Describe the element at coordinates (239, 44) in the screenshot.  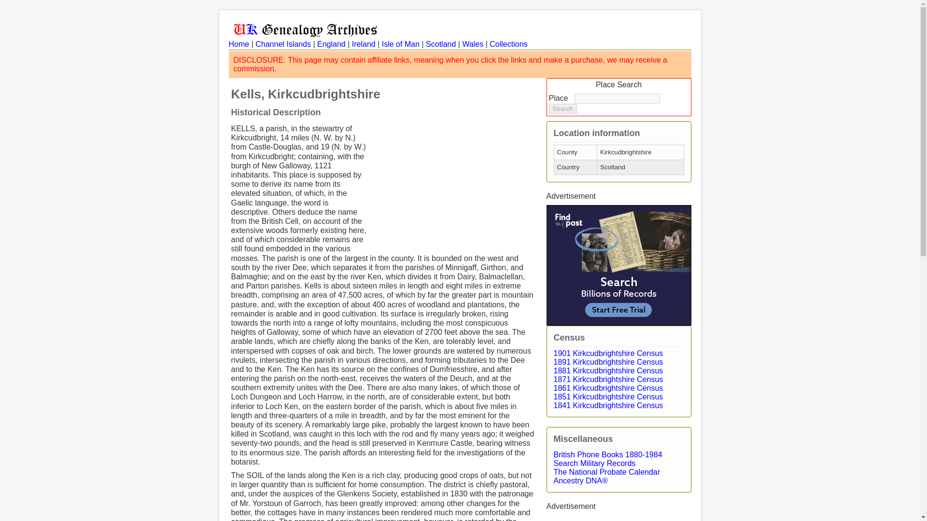
I see `Home page` at that location.